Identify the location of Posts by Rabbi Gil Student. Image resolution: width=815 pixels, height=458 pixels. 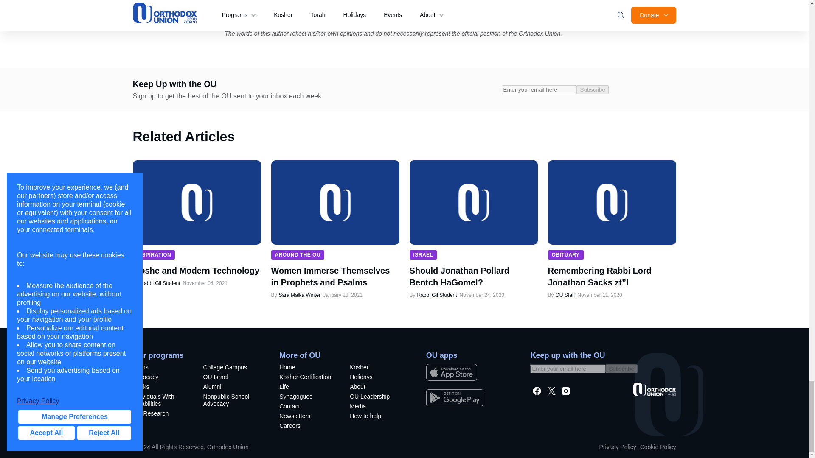
(160, 283).